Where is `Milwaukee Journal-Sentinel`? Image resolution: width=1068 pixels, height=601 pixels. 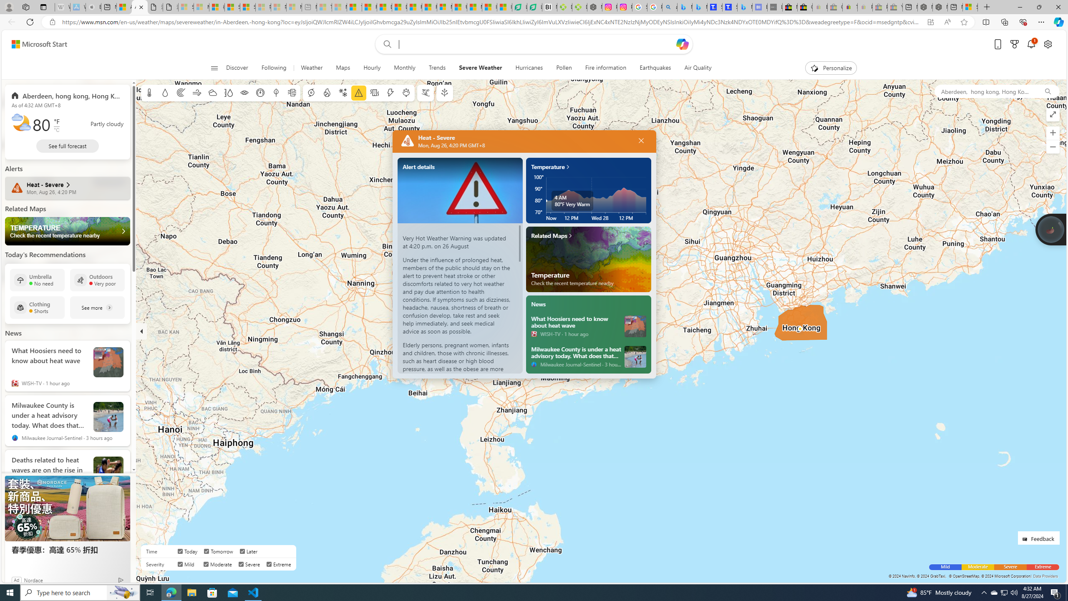
Milwaukee Journal-Sentinel is located at coordinates (534, 364).